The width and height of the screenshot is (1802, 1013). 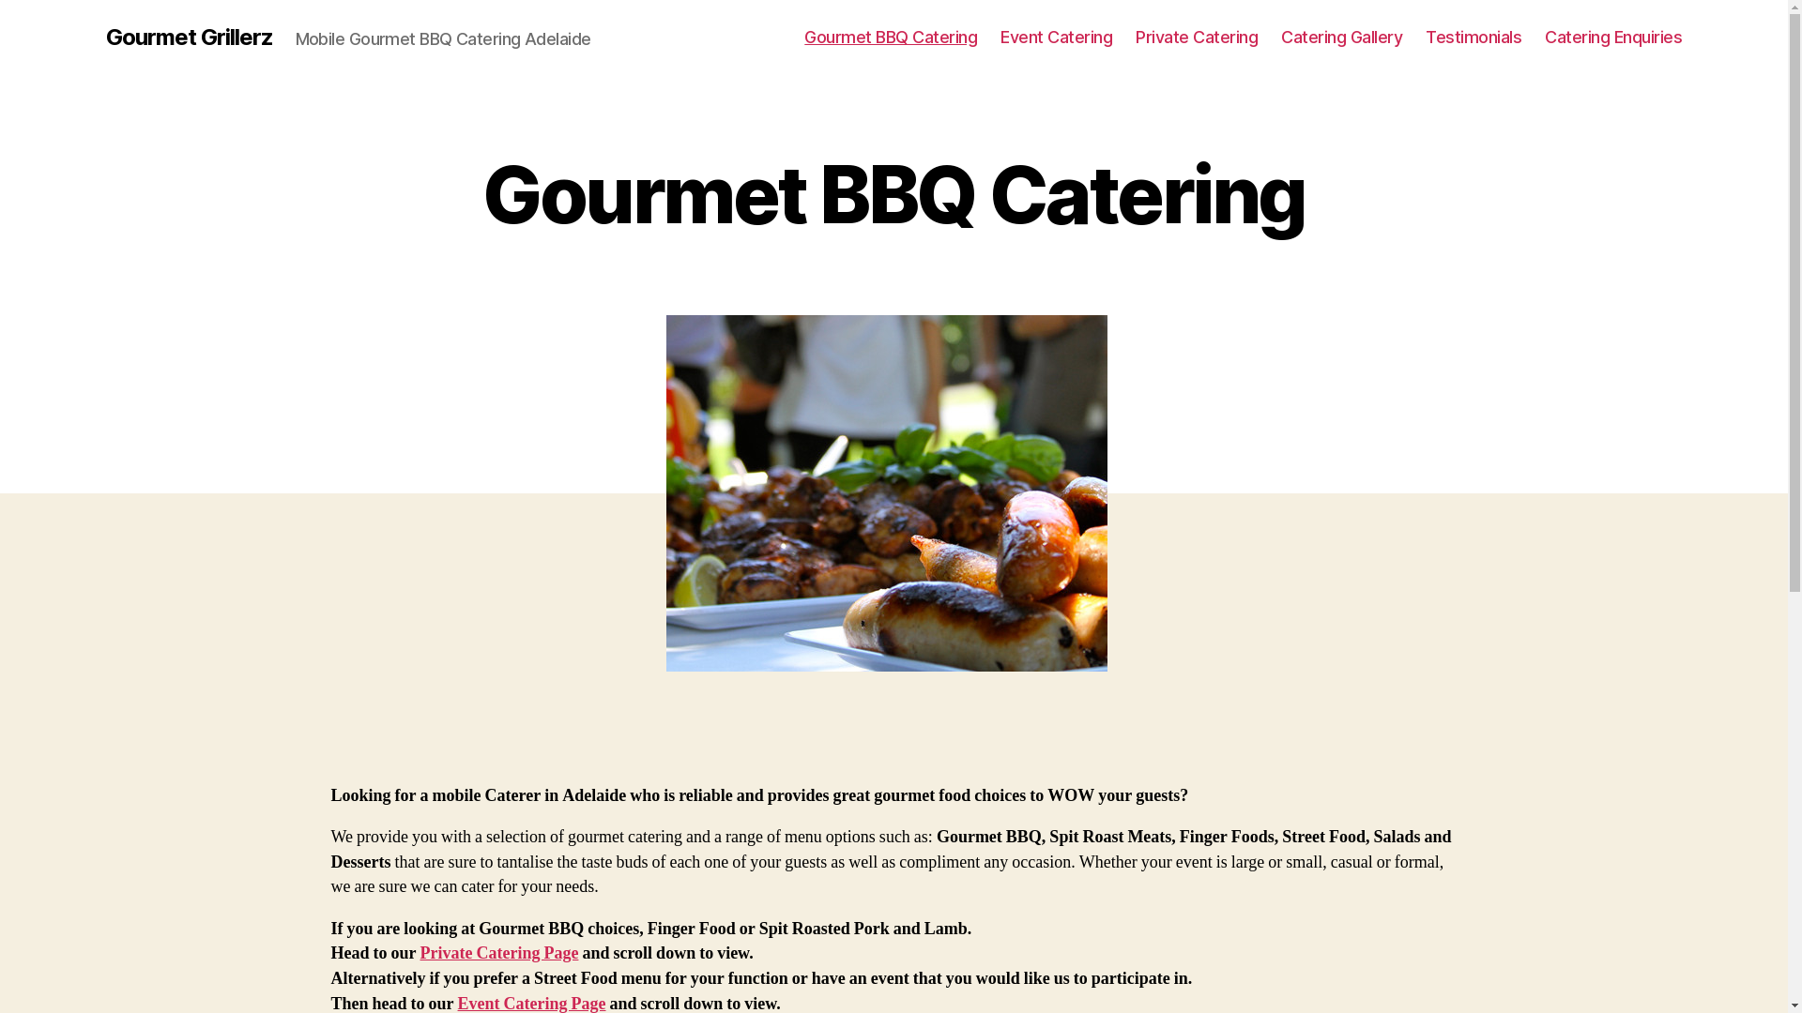 I want to click on Event Catering, so click(x=1057, y=38).